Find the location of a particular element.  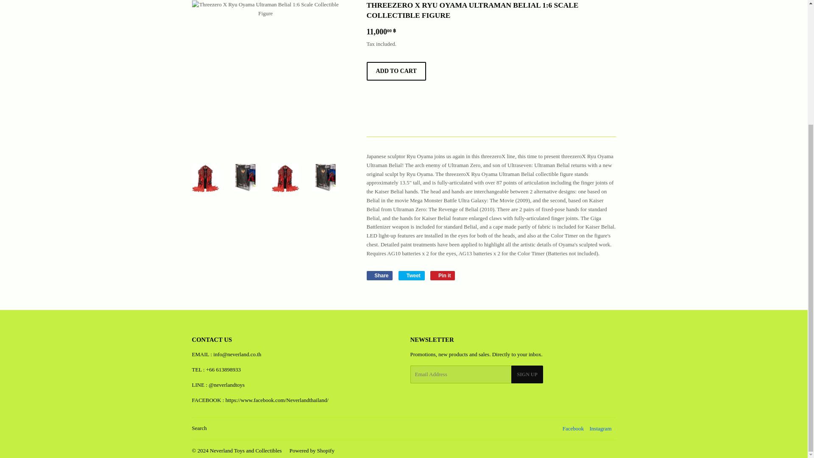

Facebook is located at coordinates (573, 428).